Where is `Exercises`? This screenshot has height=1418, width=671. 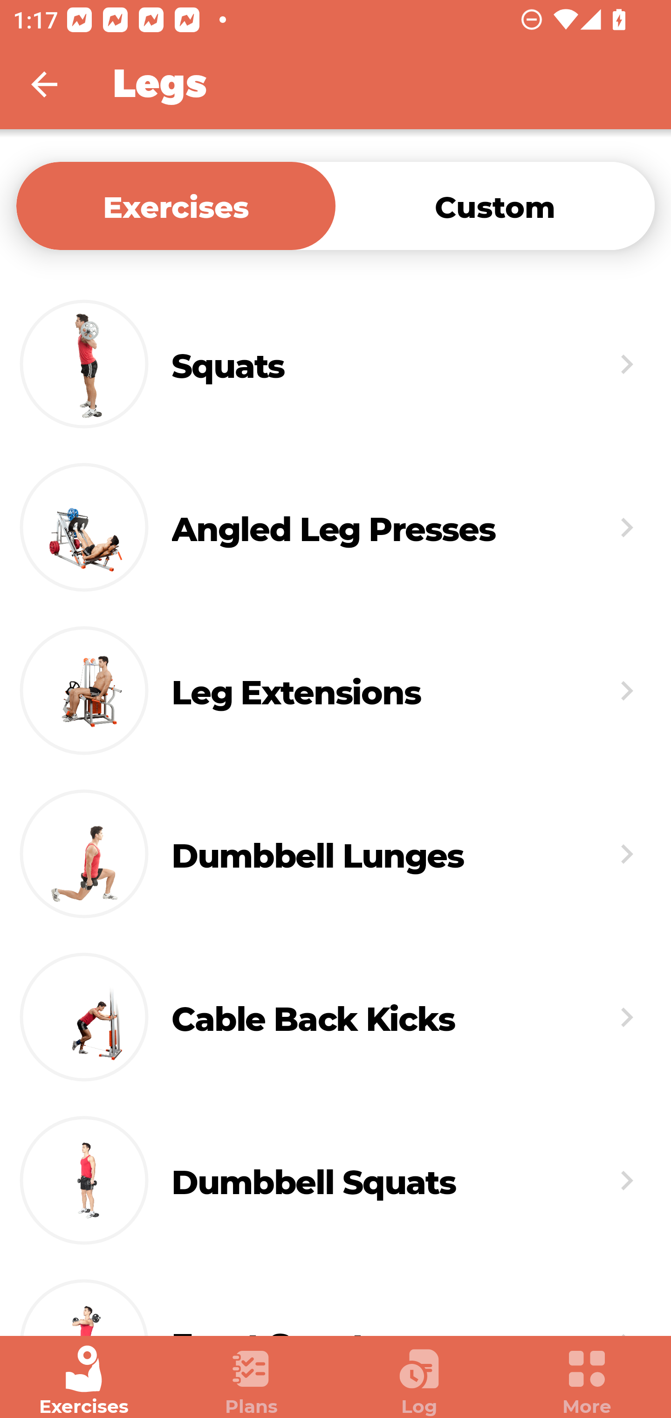 Exercises is located at coordinates (176, 205).